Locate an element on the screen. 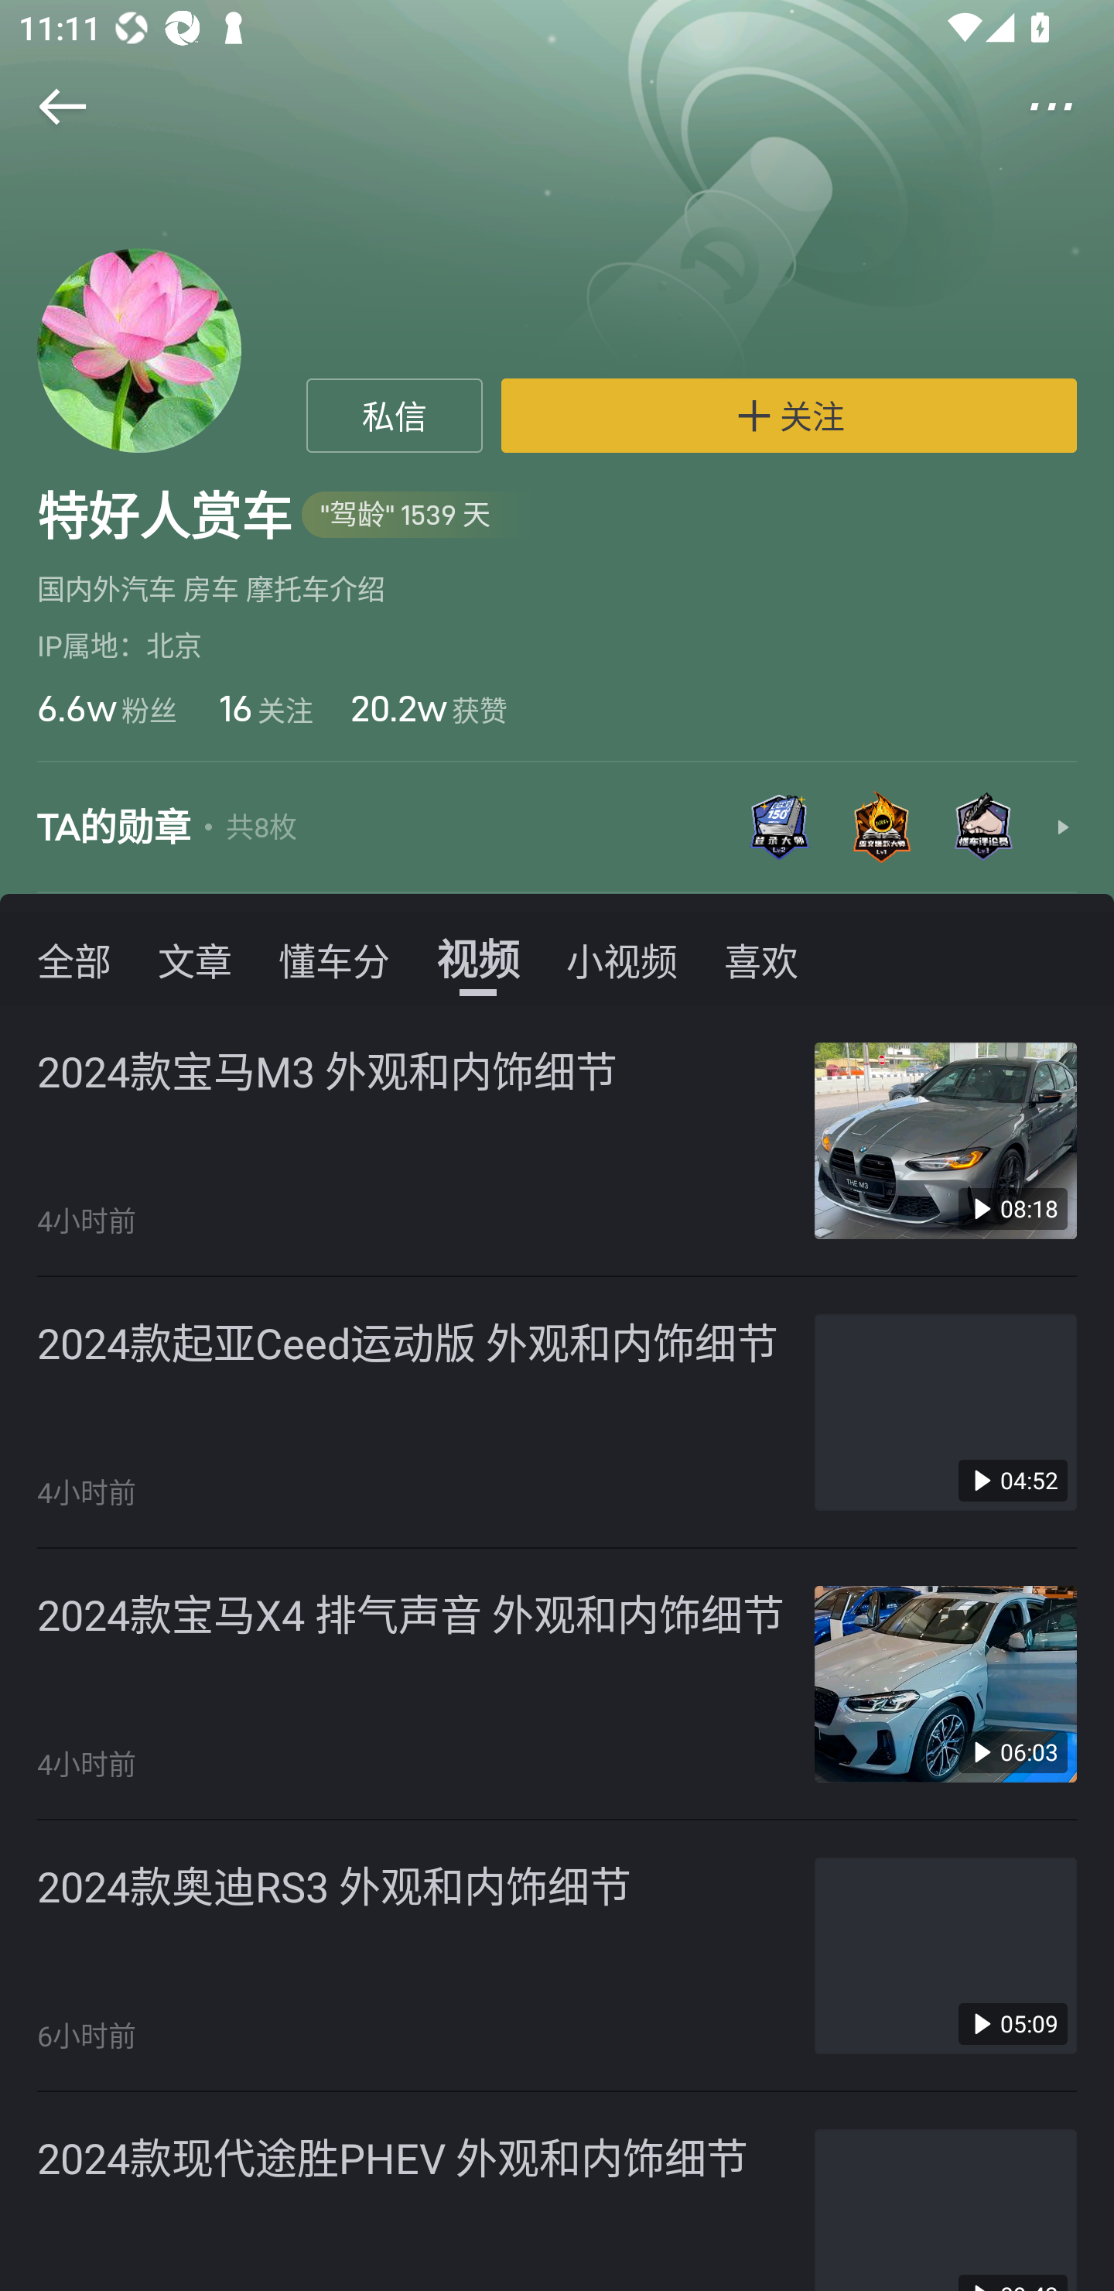 The width and height of the screenshot is (1114, 2291). 视频 is located at coordinates (478, 958).